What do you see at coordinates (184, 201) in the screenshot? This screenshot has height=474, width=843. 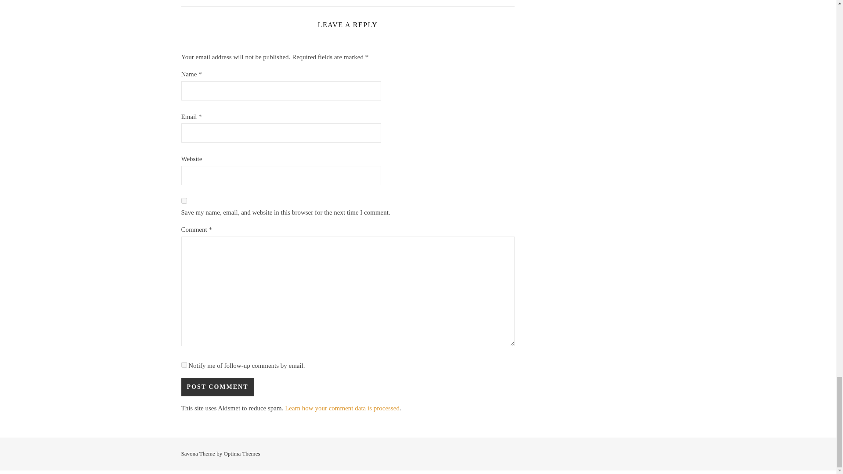 I see `yes` at bounding box center [184, 201].